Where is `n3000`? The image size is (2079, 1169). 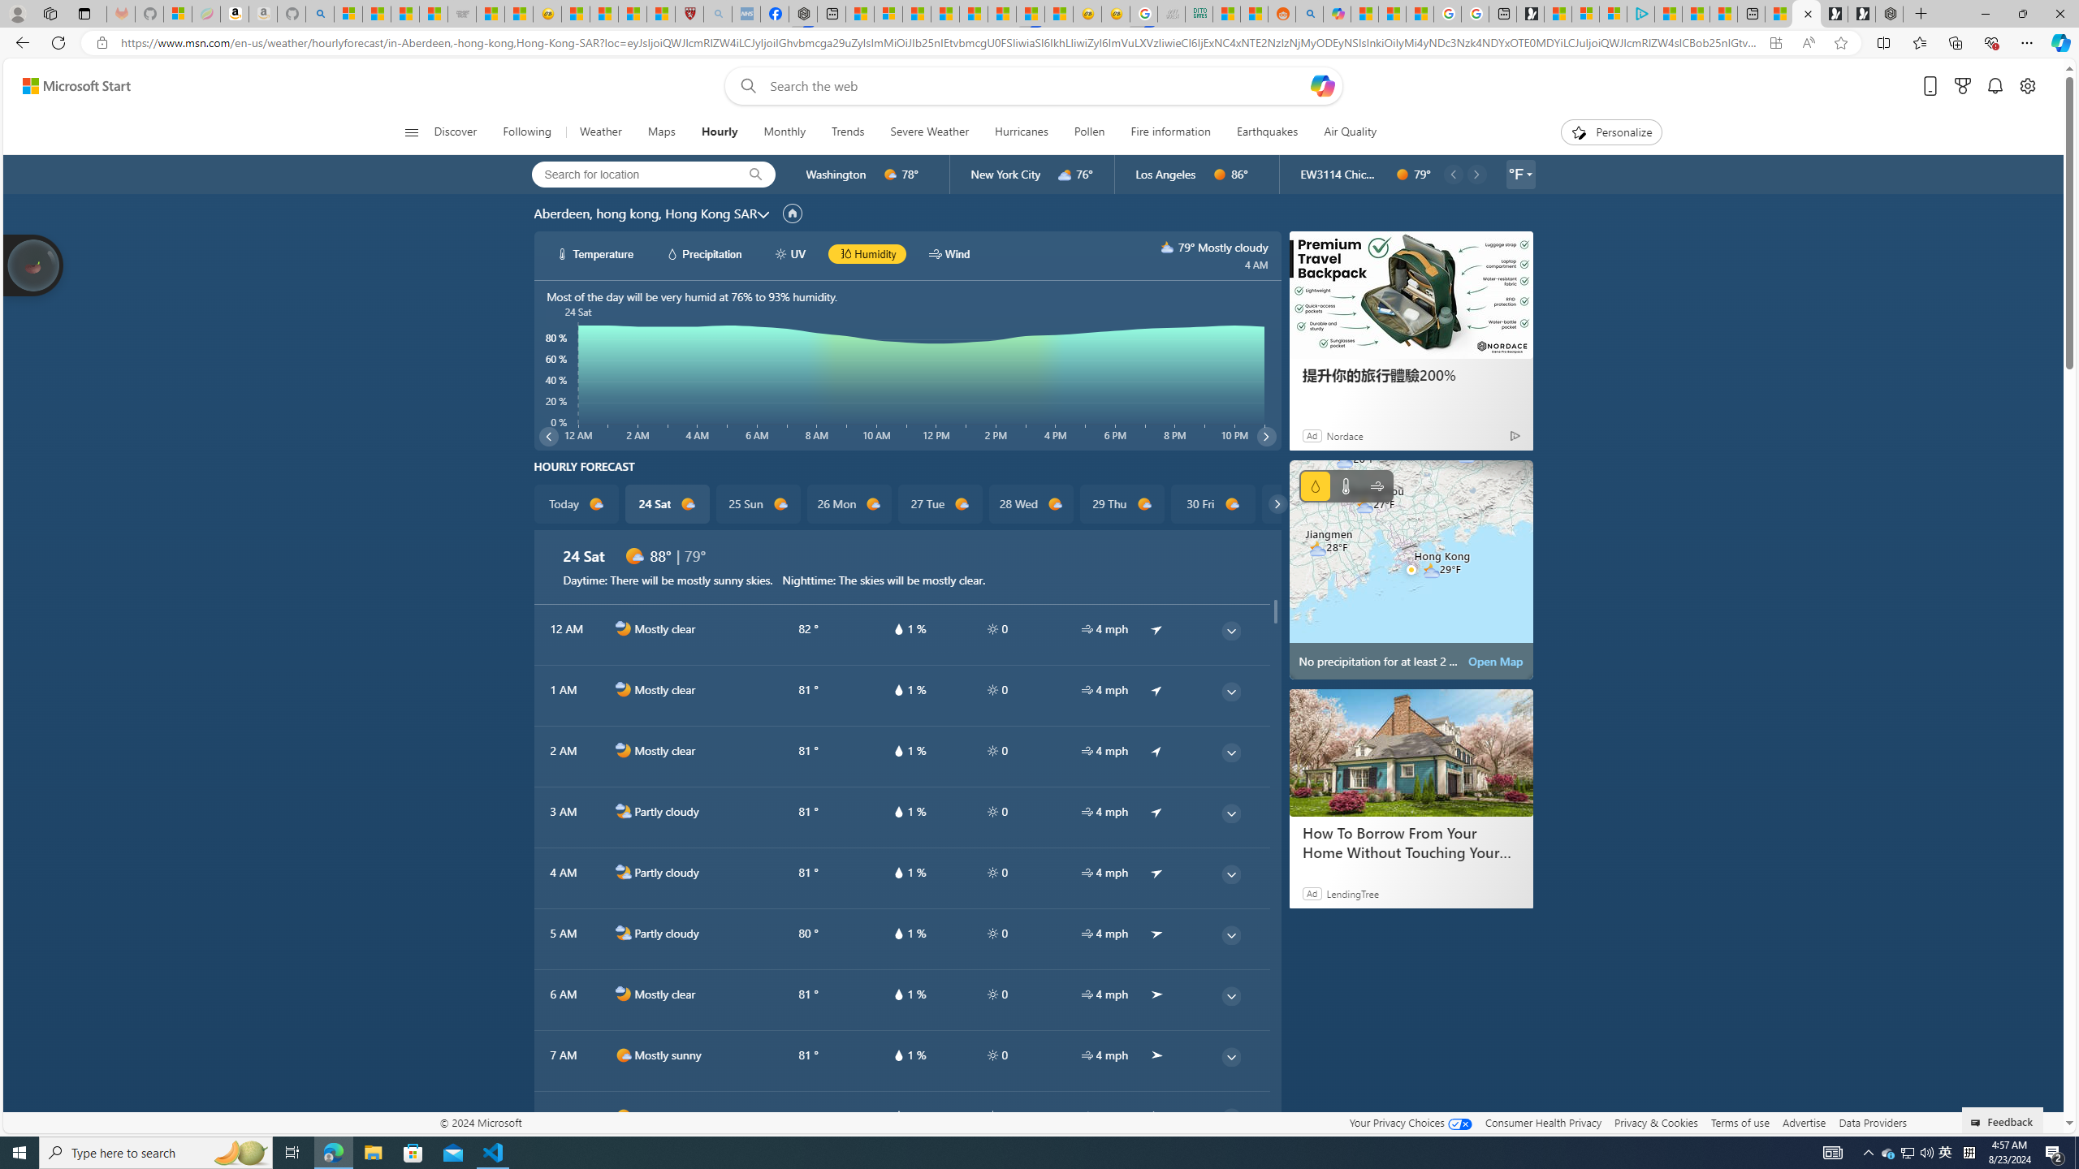 n3000 is located at coordinates (1168, 247).